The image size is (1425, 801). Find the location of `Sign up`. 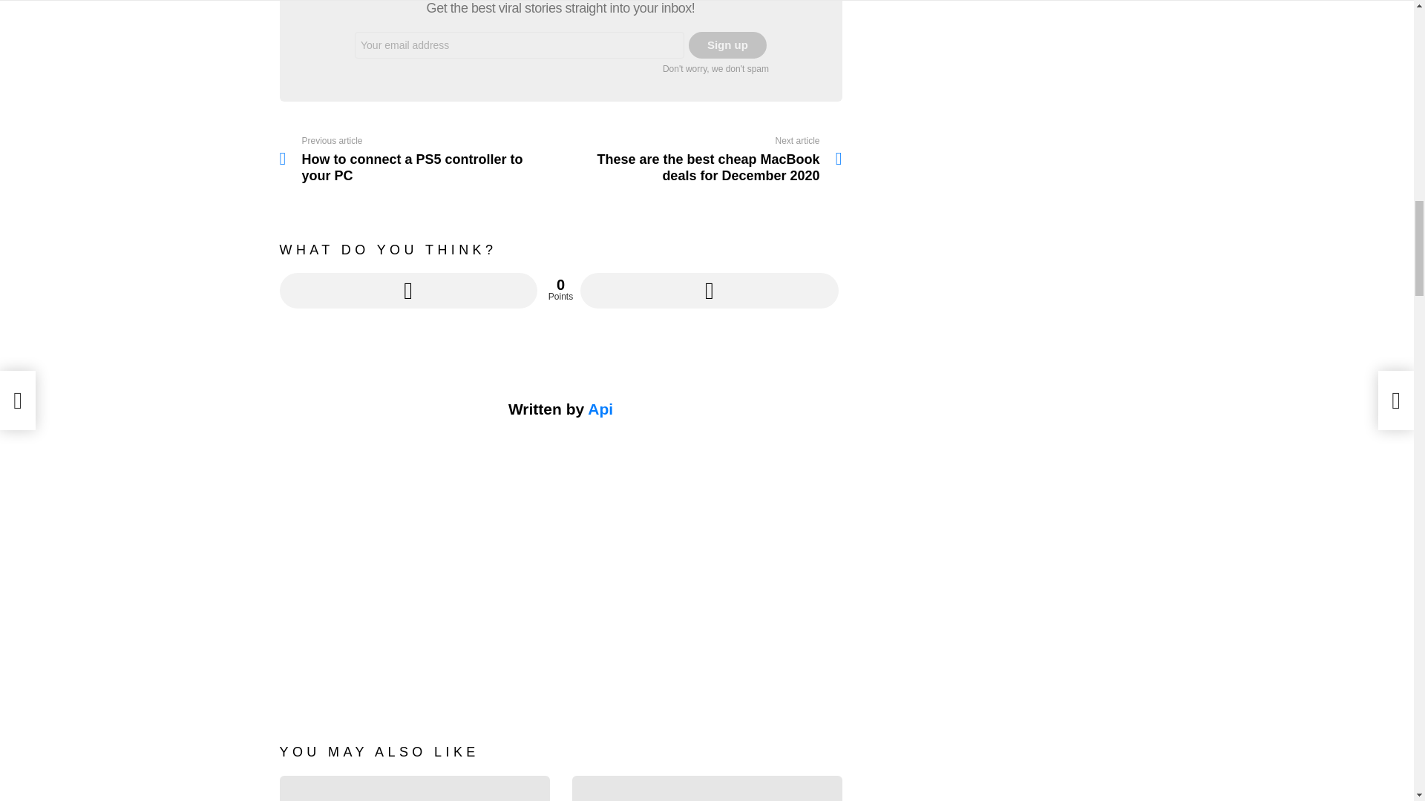

Sign up is located at coordinates (408, 291).